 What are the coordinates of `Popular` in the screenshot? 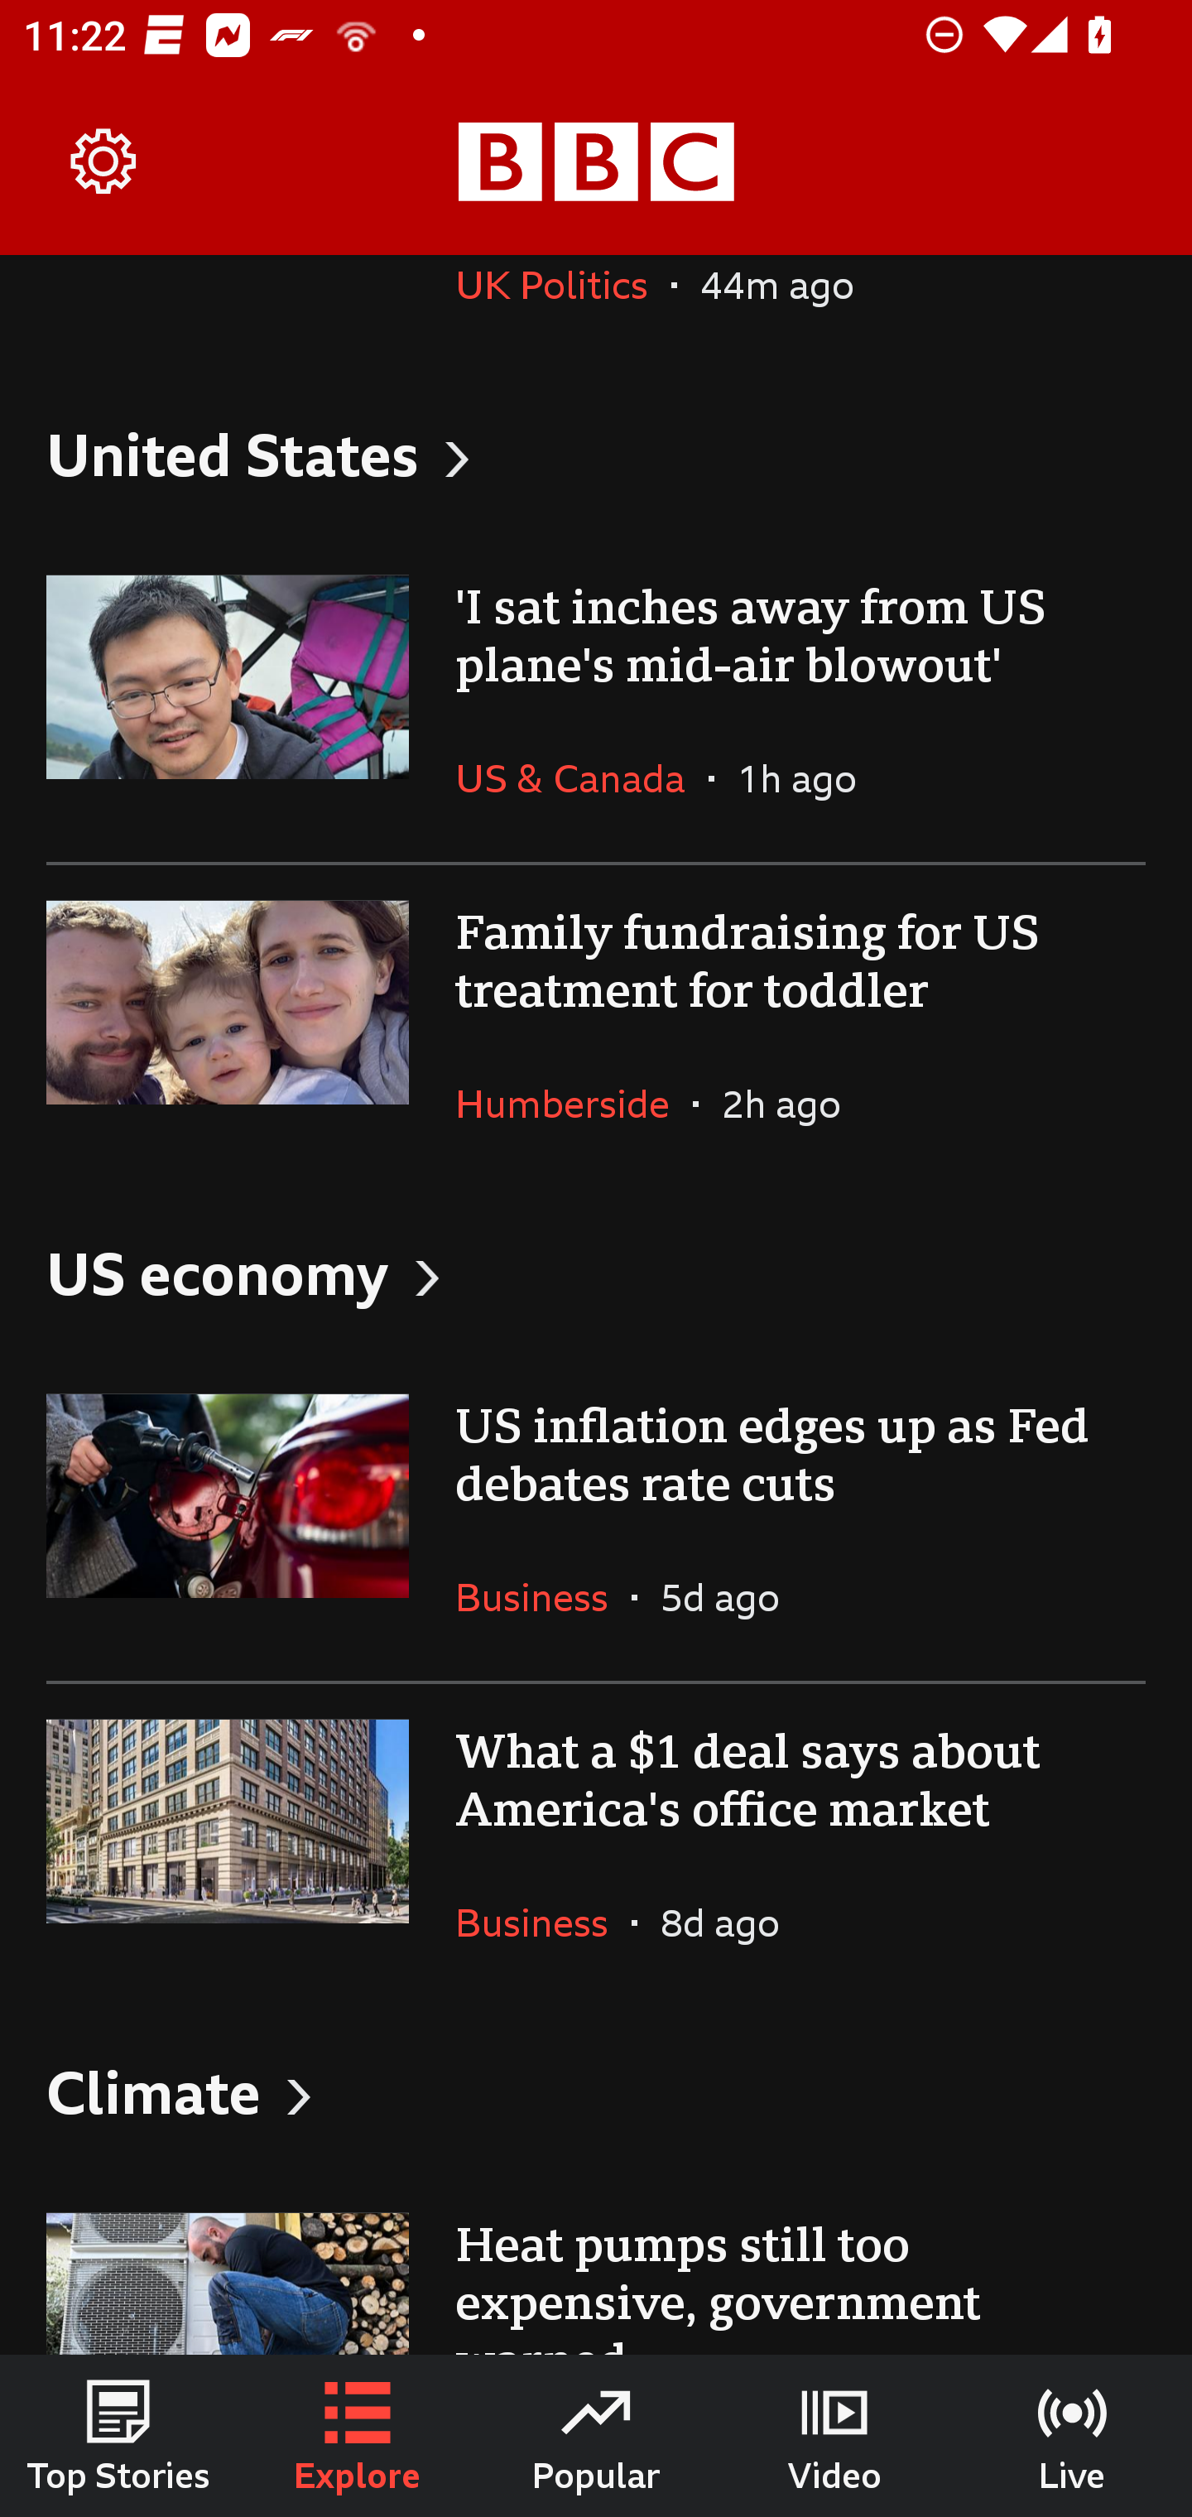 It's located at (596, 2436).